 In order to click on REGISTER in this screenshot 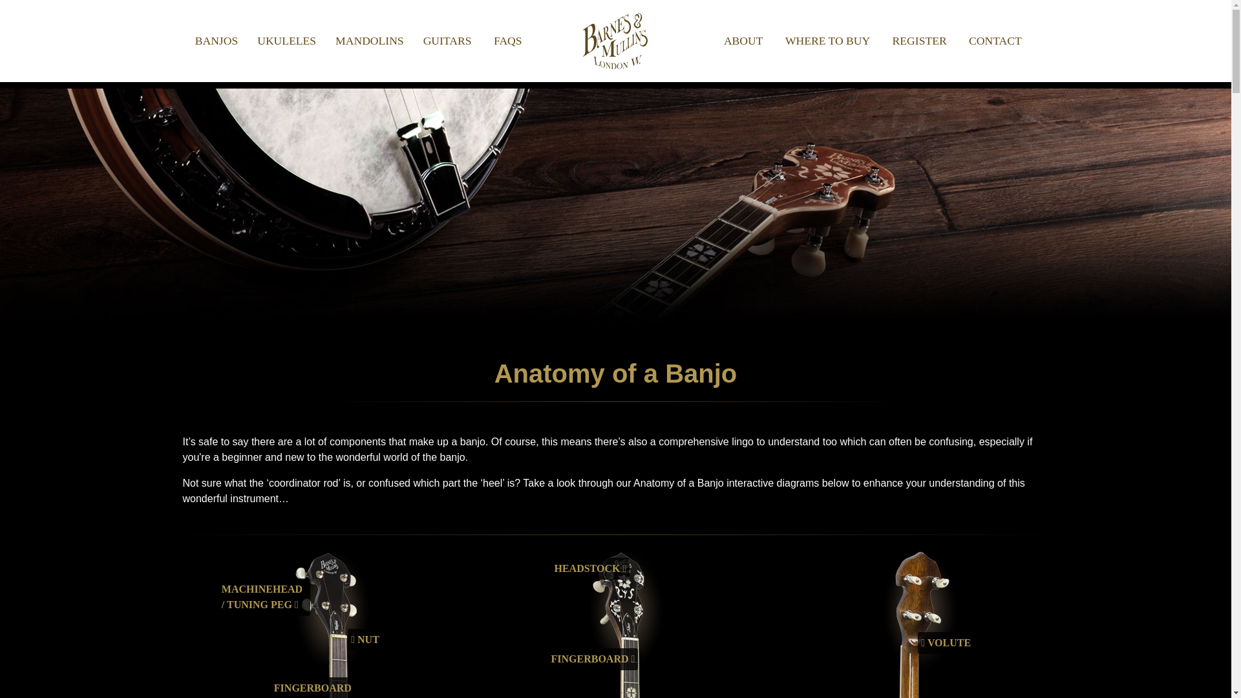, I will do `click(919, 41)`.